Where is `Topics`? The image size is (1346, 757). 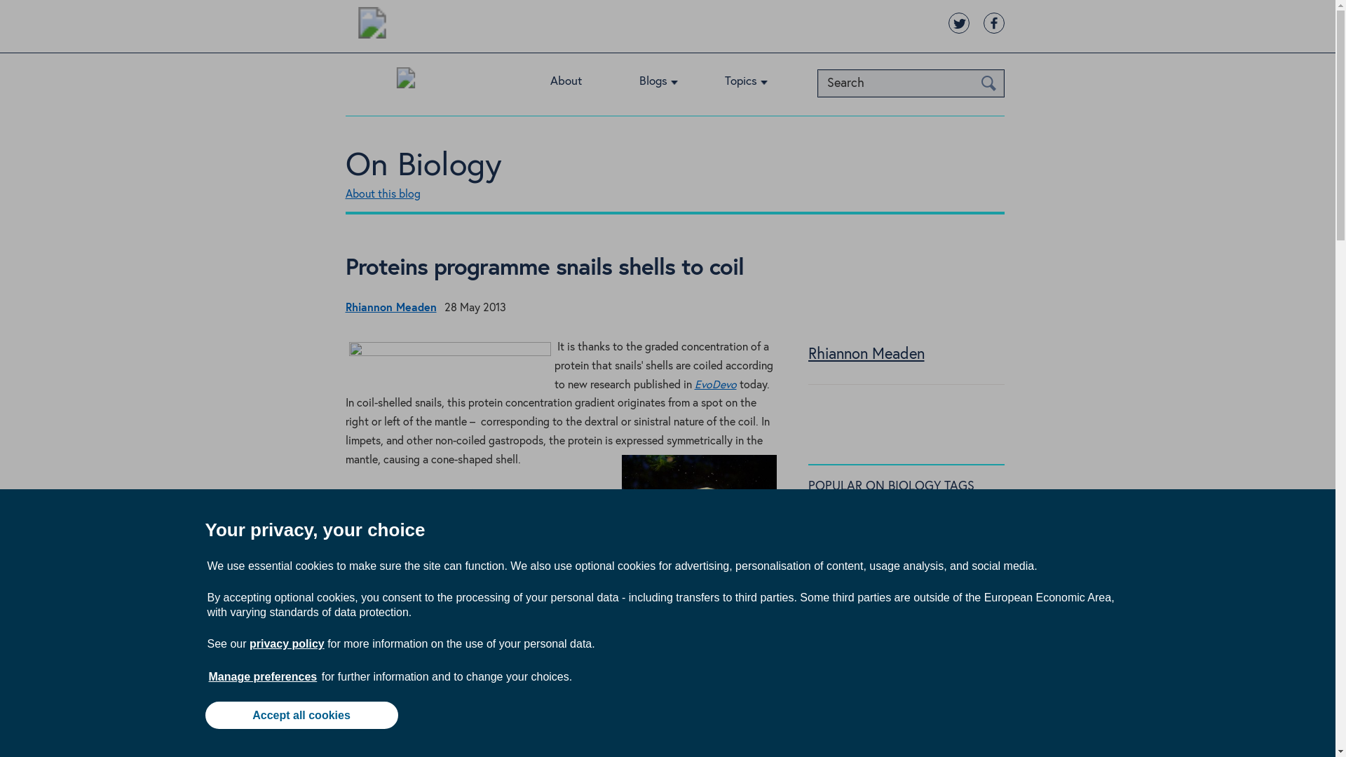
Topics is located at coordinates (757, 84).